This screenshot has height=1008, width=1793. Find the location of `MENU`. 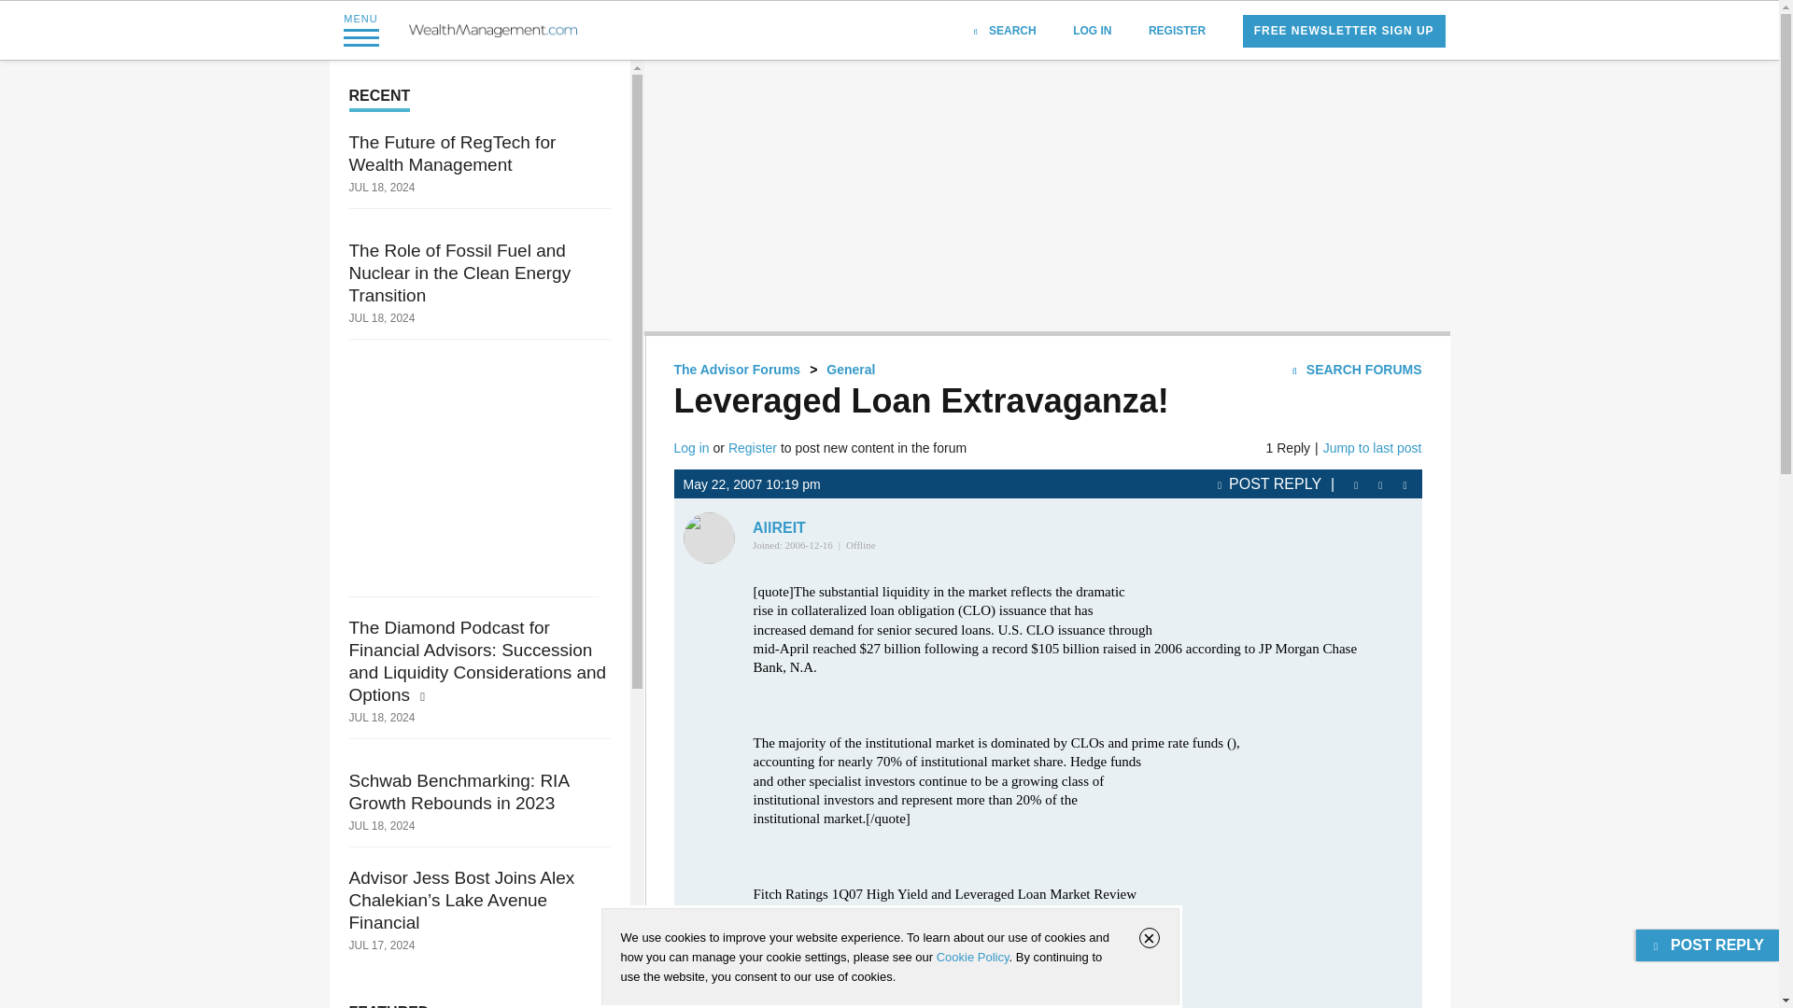

MENU is located at coordinates (360, 30).